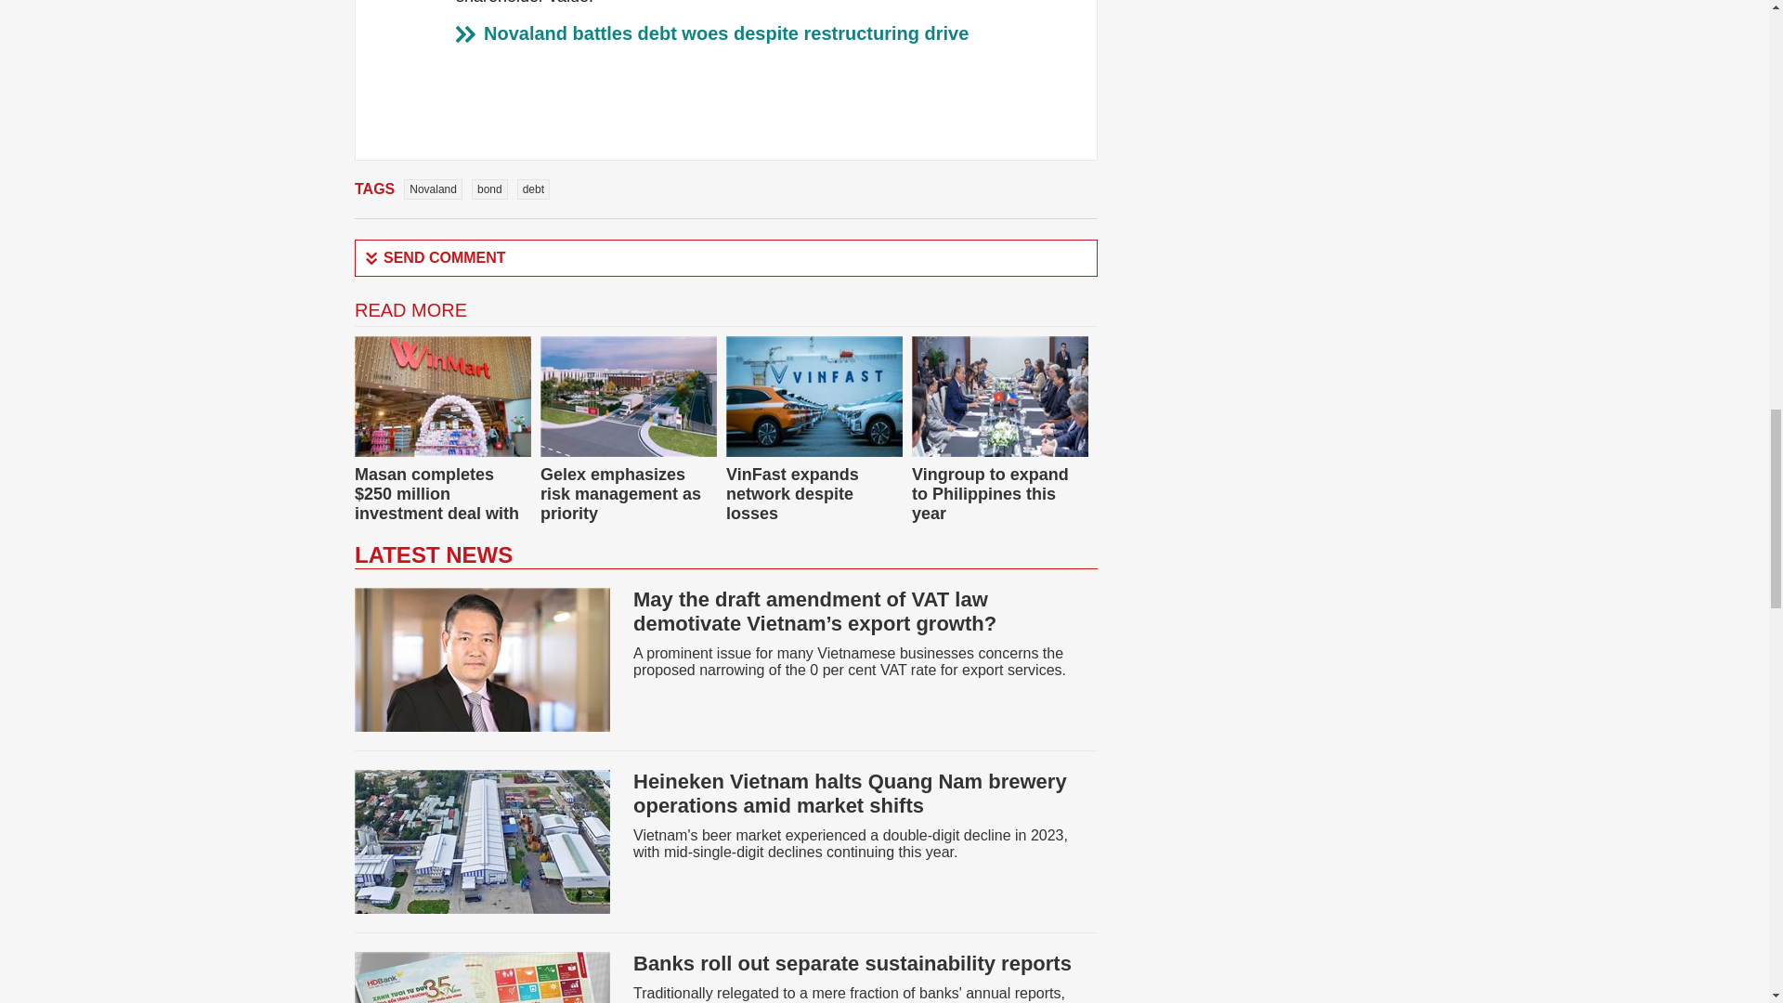 The height and width of the screenshot is (1003, 1783). What do you see at coordinates (620, 494) in the screenshot?
I see `Gelex emphasizes risk management as priority` at bounding box center [620, 494].